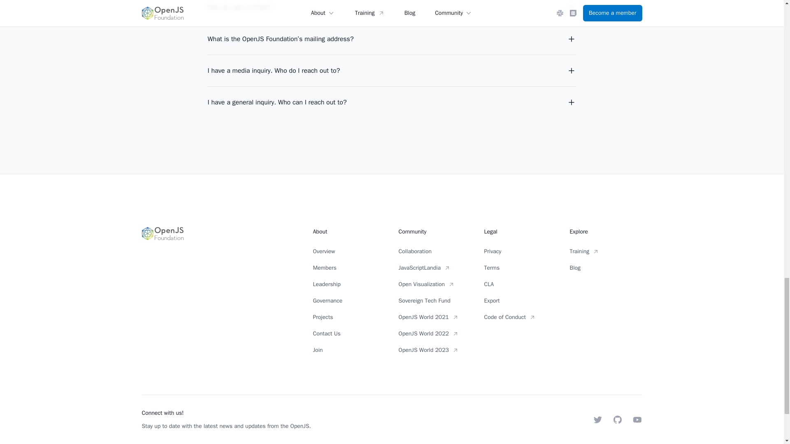 Image resolution: width=790 pixels, height=444 pixels. I want to click on Projects, so click(349, 317).